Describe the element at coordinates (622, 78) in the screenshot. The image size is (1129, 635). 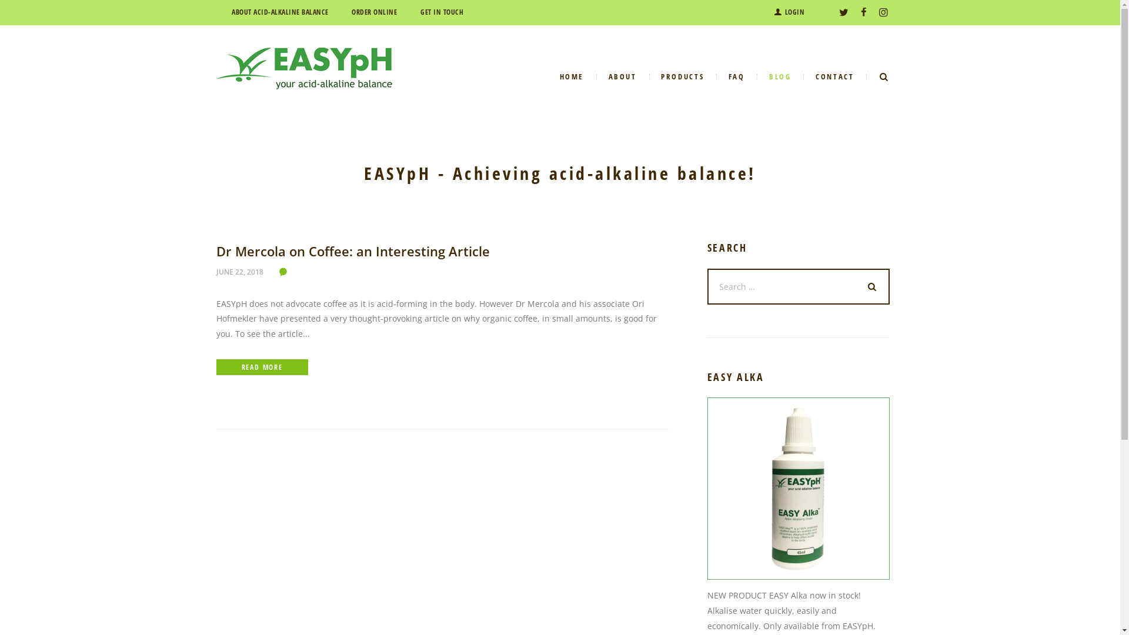
I see `ABOUT` at that location.